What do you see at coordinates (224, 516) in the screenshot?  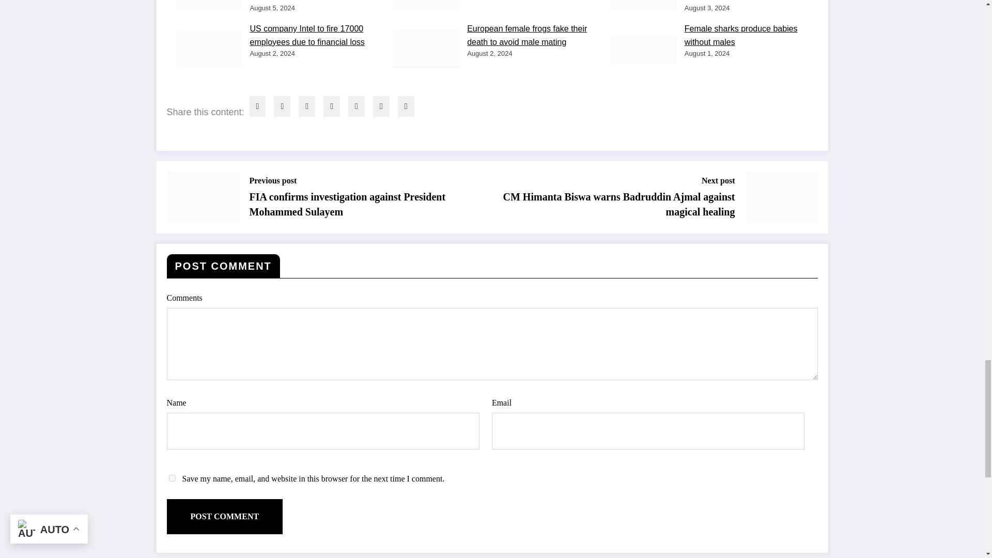 I see `Post Comment` at bounding box center [224, 516].